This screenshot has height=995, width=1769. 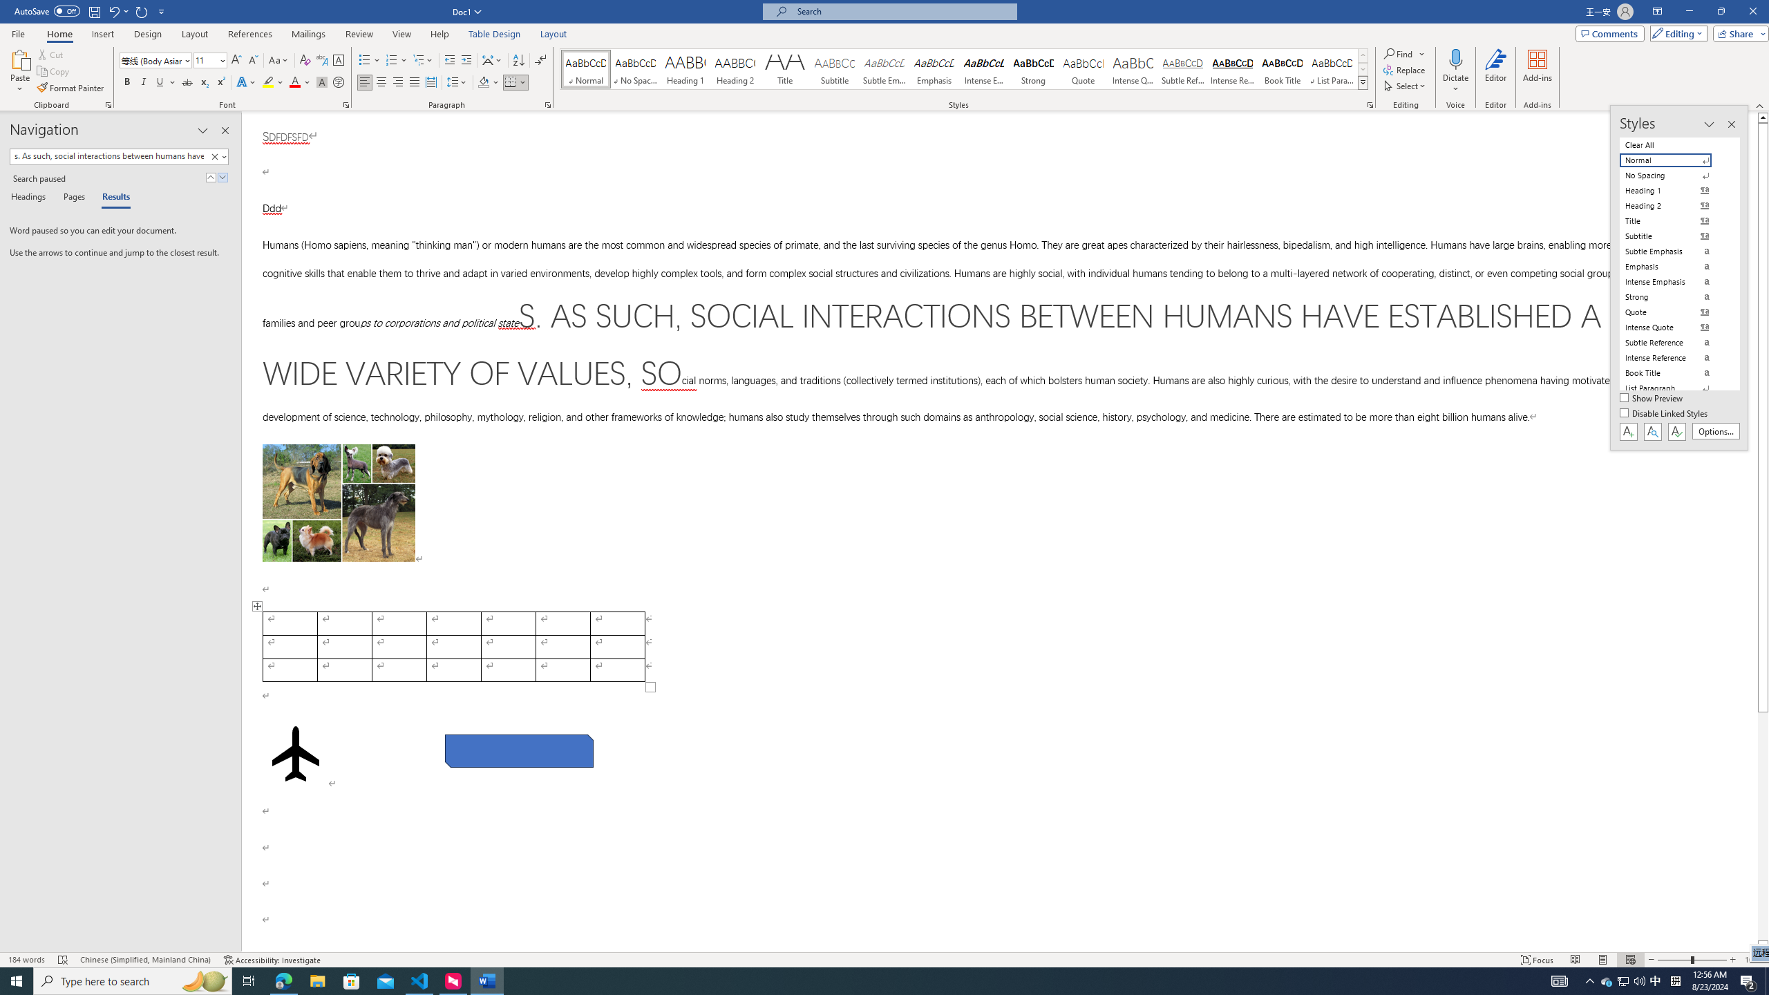 What do you see at coordinates (735, 69) in the screenshot?
I see `Heading 2` at bounding box center [735, 69].